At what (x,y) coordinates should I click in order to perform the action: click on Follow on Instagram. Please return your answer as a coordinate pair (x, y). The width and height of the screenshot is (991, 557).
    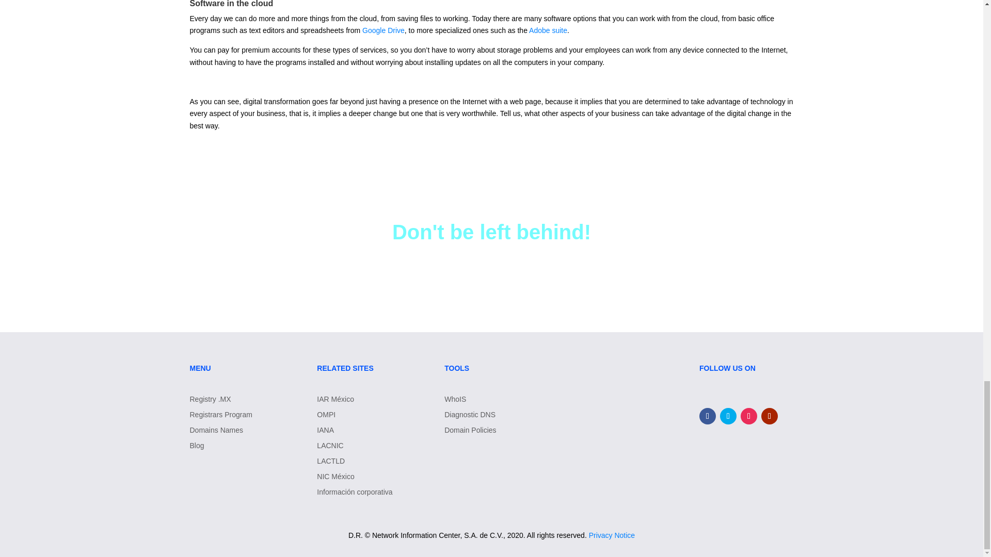
    Looking at the image, I should click on (748, 416).